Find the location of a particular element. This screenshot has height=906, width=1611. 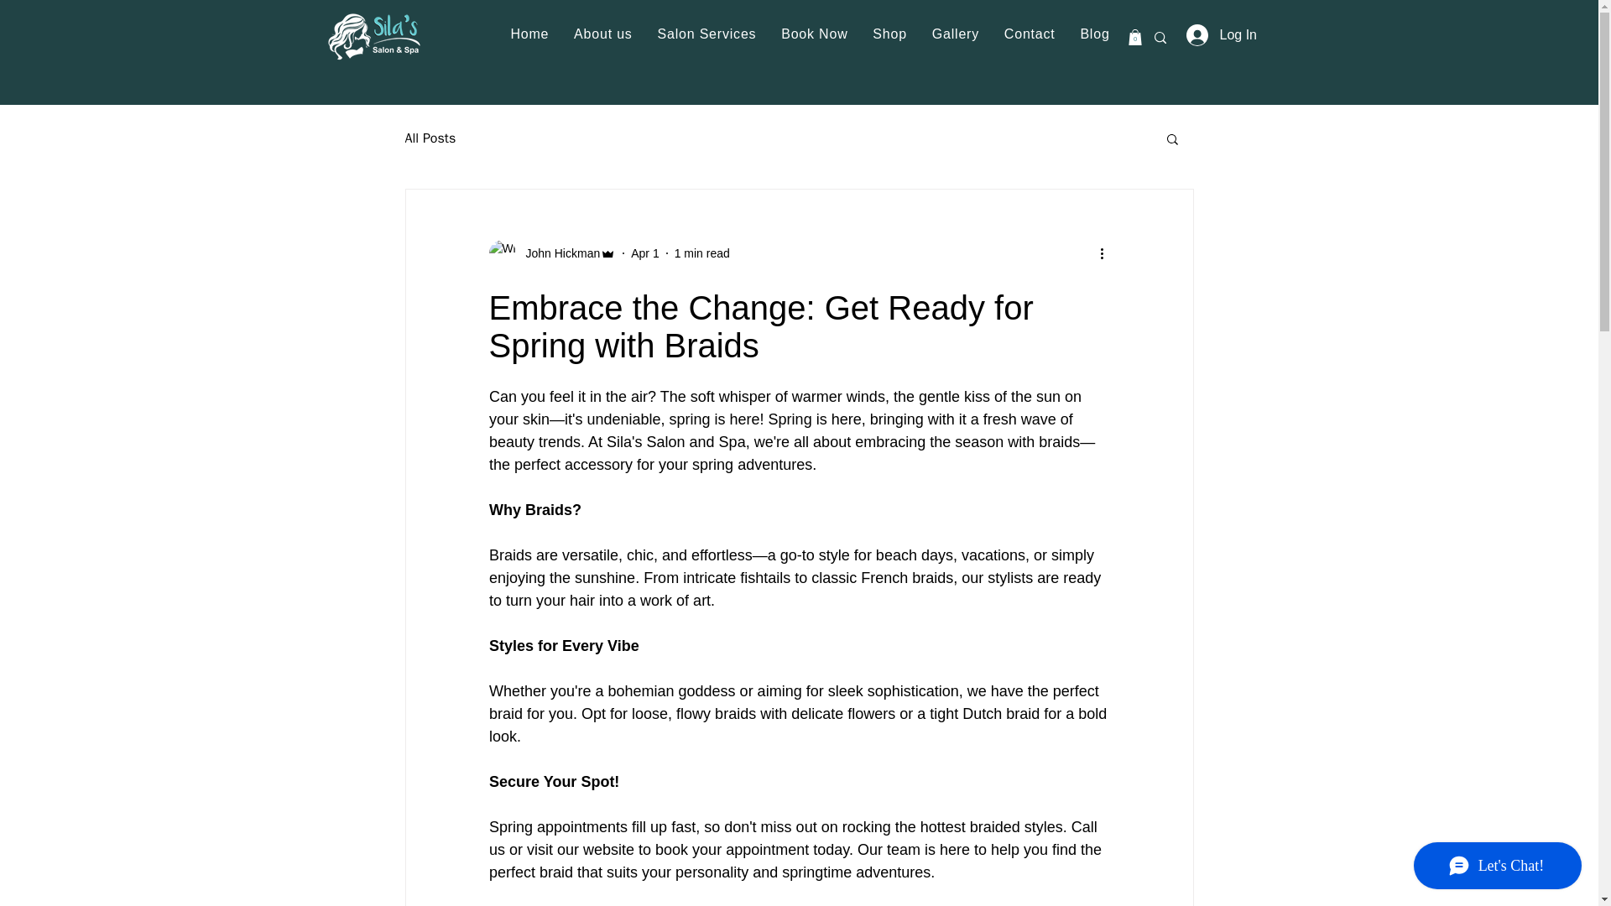

Contact is located at coordinates (1030, 34).